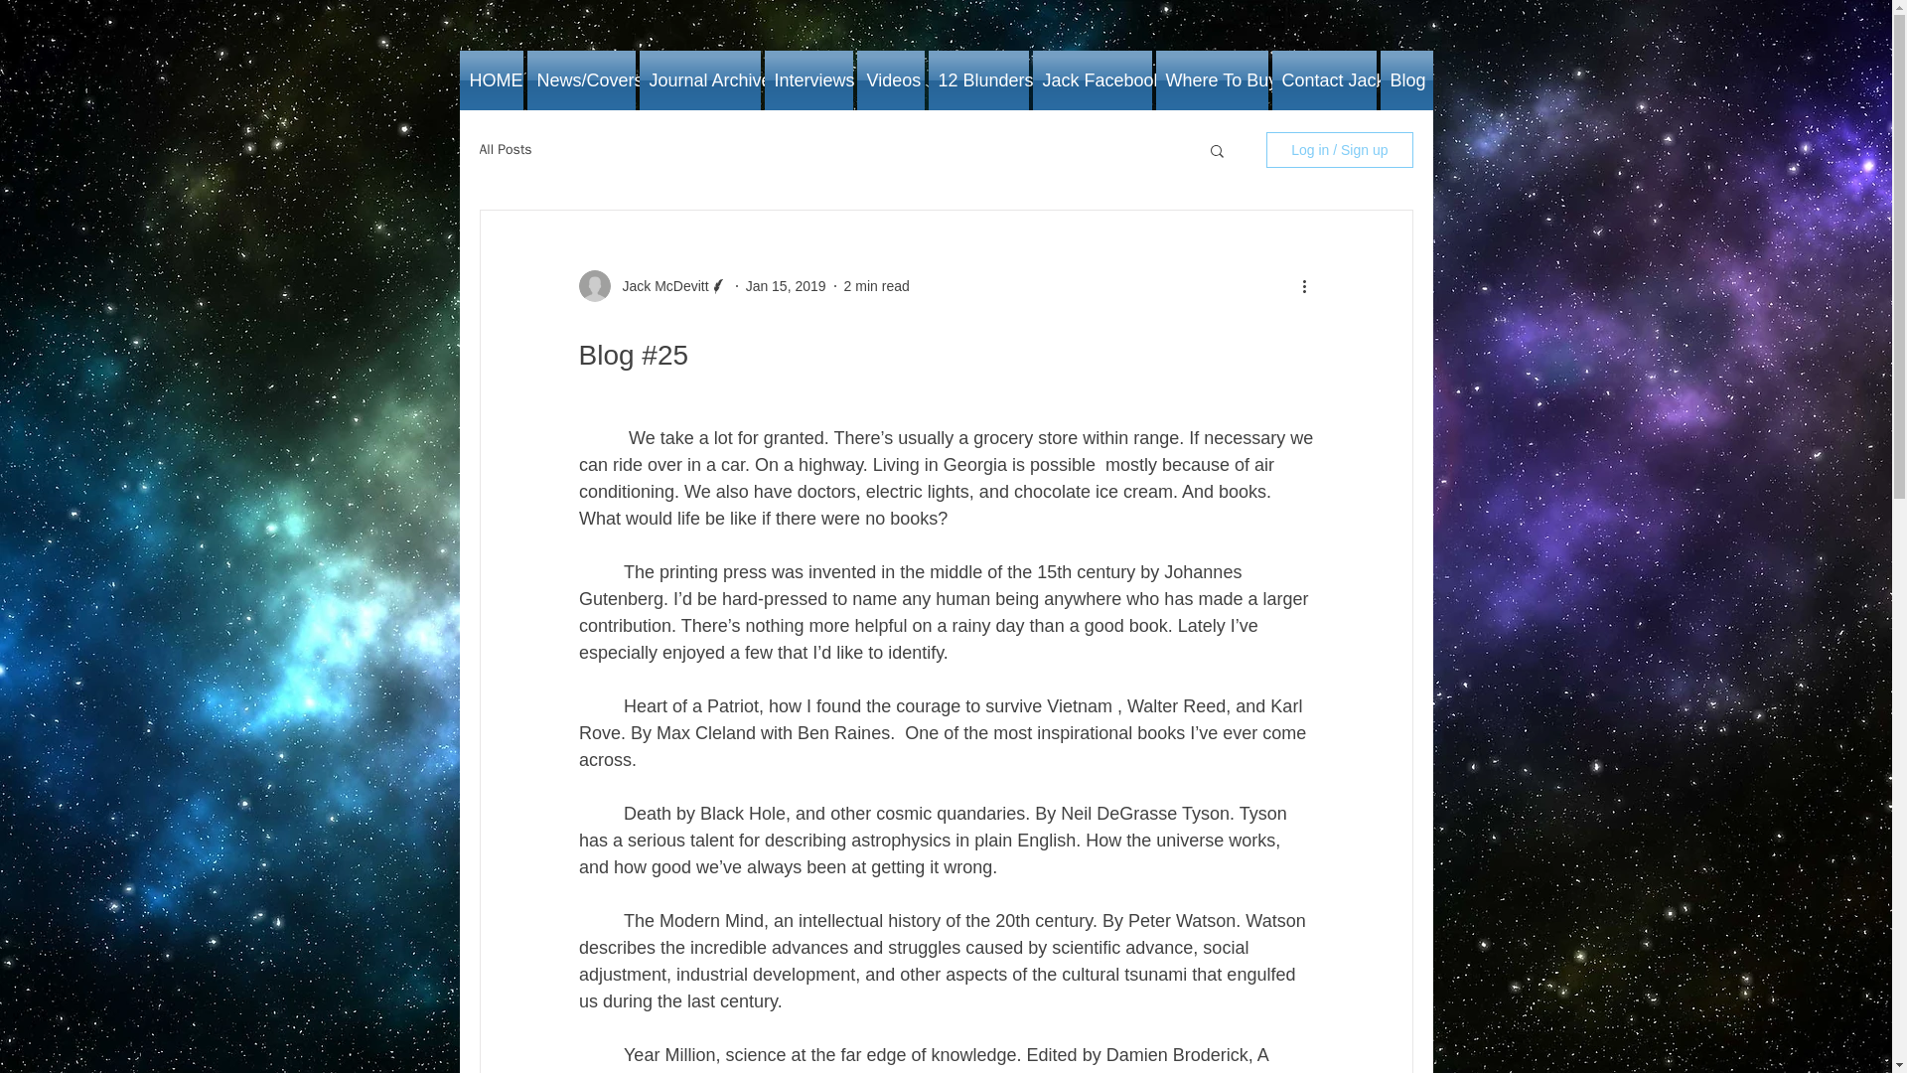  I want to click on HOME, so click(492, 79).